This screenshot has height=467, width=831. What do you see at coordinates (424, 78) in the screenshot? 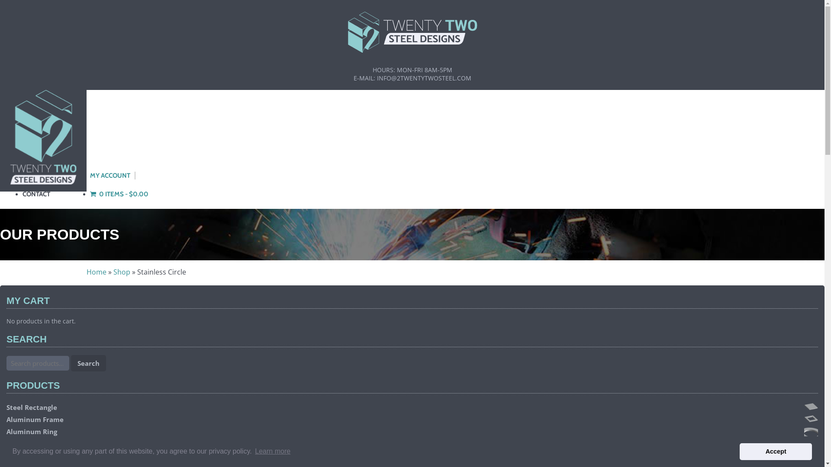
I see `INFO@2TWENTYTWOSTEEL.COM` at bounding box center [424, 78].